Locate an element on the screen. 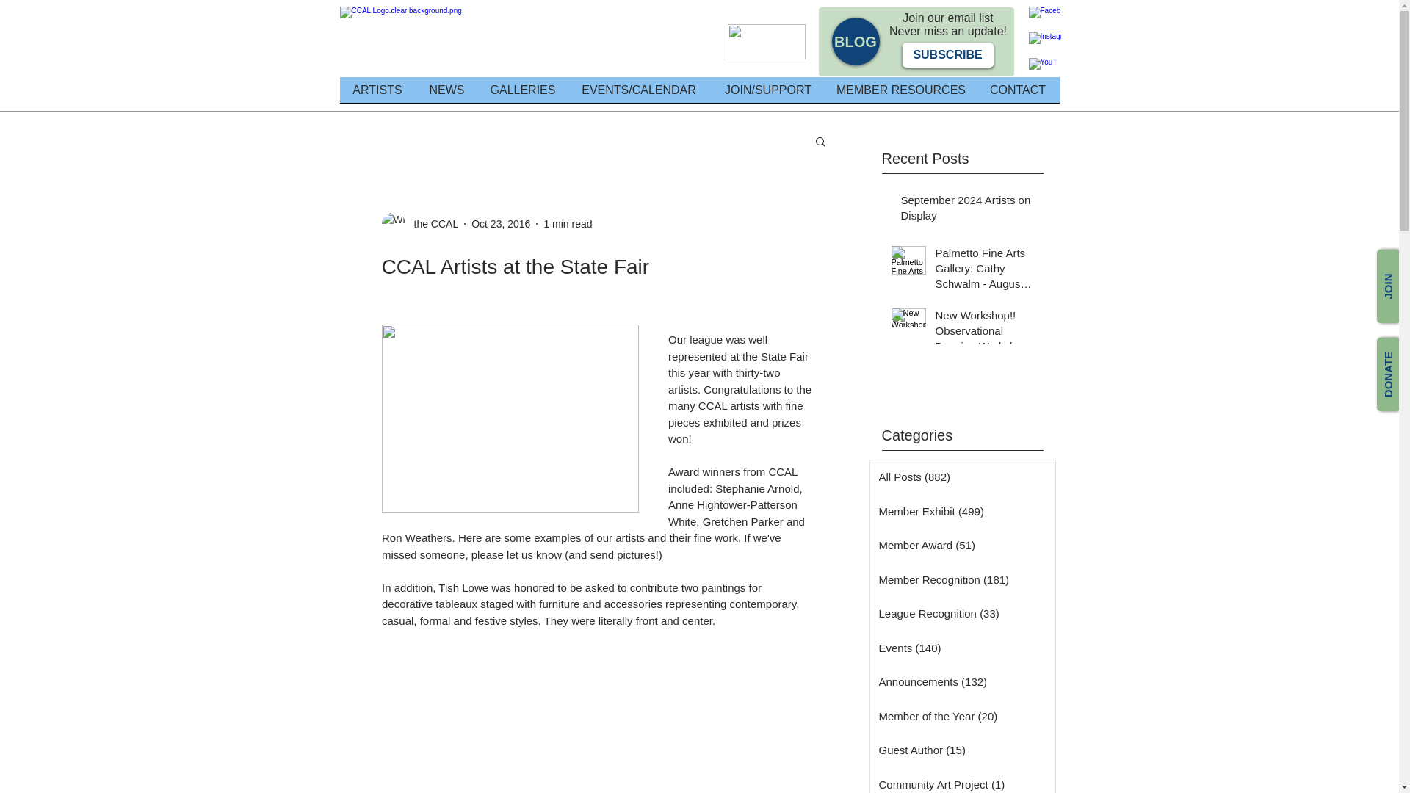 The width and height of the screenshot is (1410, 793). MEMBER RESOURCES is located at coordinates (900, 94).